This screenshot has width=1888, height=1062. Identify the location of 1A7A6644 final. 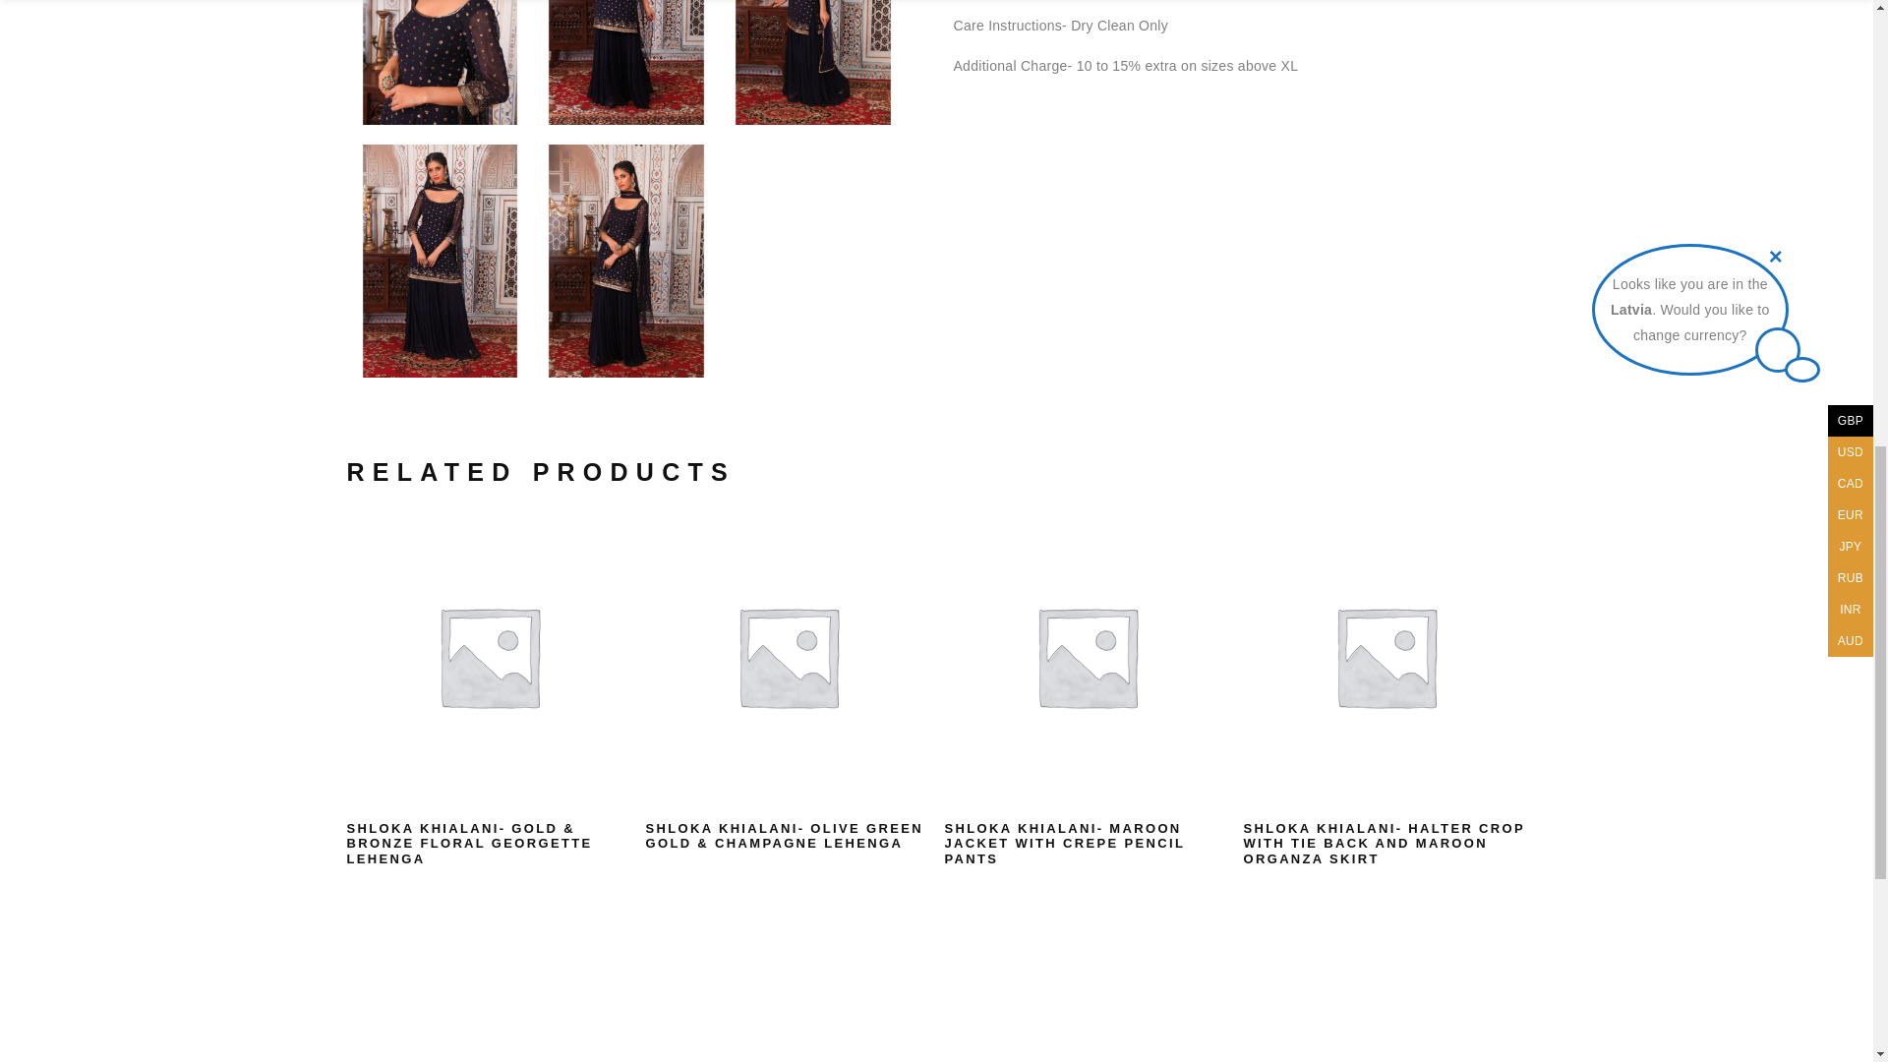
(812, 63).